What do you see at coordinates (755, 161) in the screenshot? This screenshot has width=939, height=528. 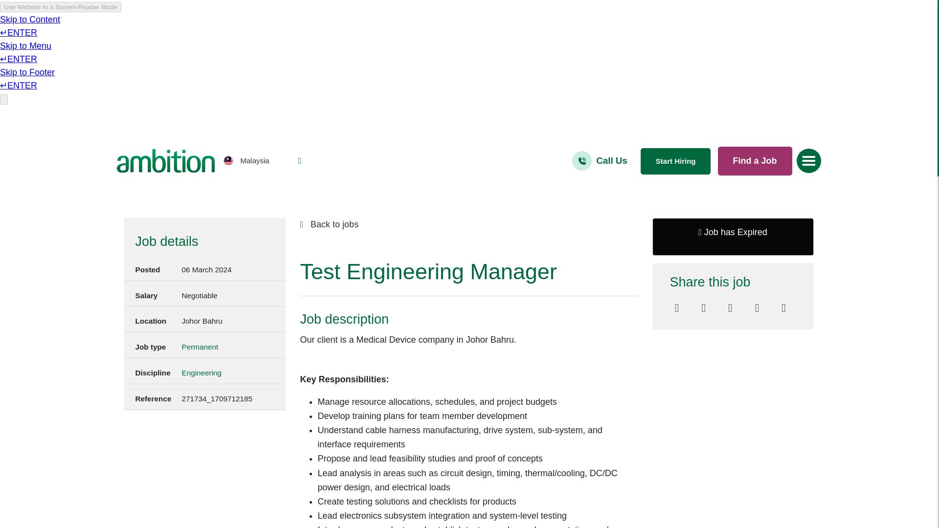 I see `Find a Job` at bounding box center [755, 161].